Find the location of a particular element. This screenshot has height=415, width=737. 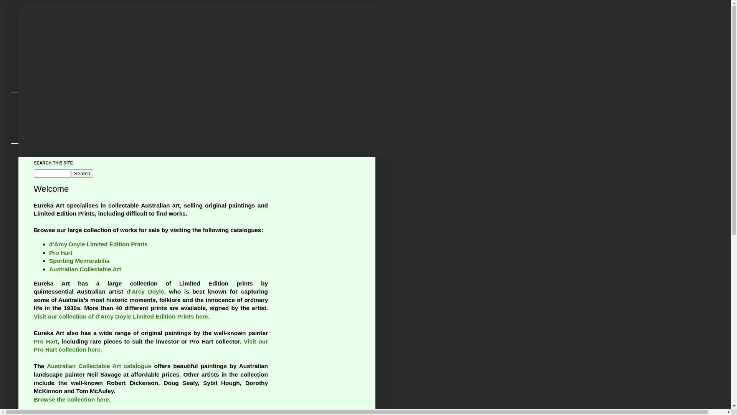

Featured Artists is located at coordinates (52, 112).